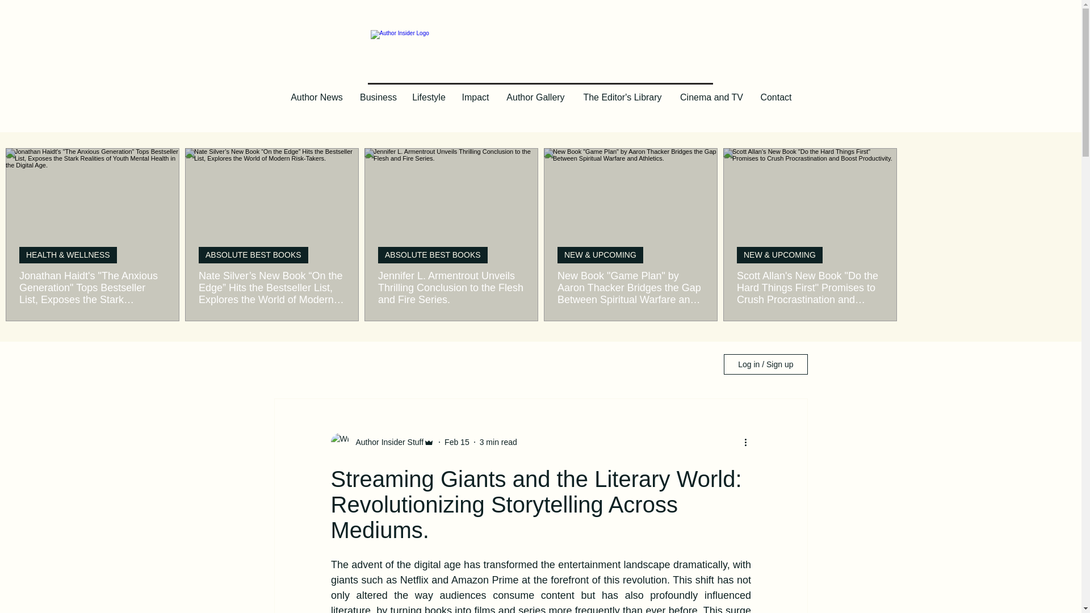 This screenshot has height=613, width=1090. Describe the element at coordinates (498, 442) in the screenshot. I see `3 min read` at that location.